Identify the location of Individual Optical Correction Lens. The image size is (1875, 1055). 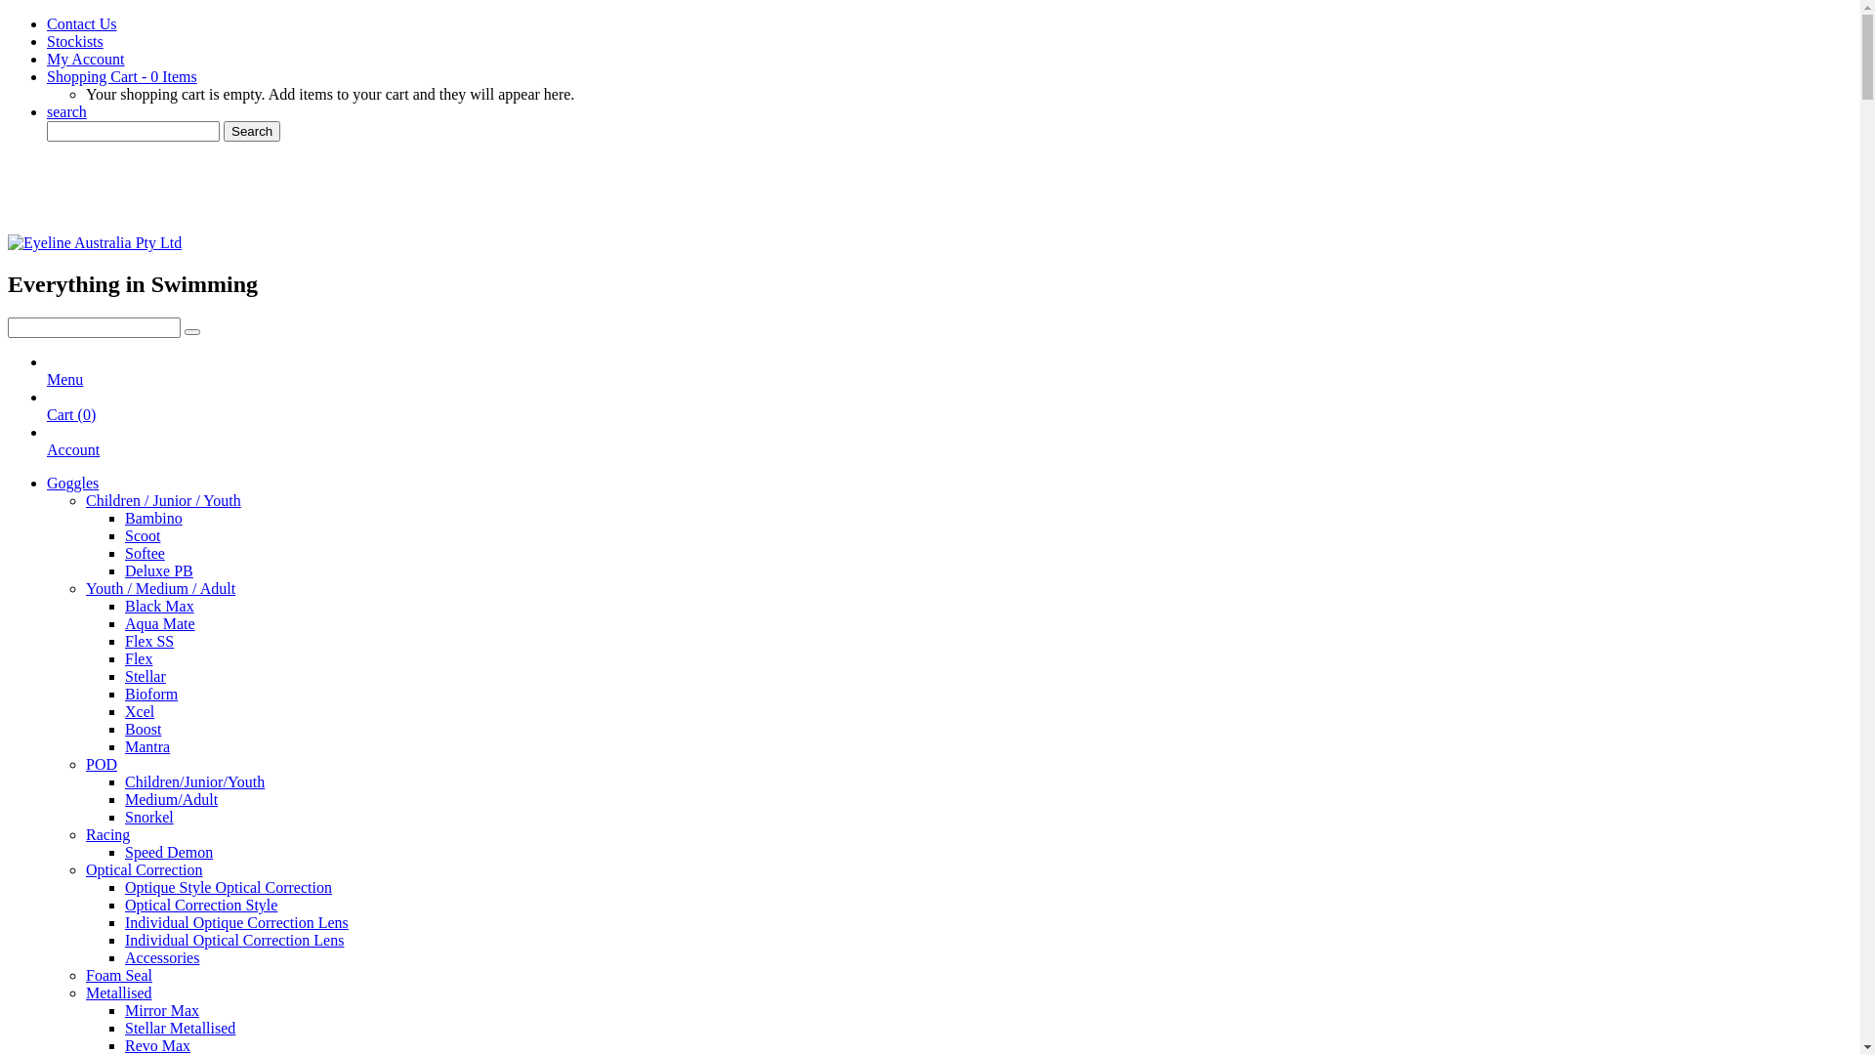
(234, 940).